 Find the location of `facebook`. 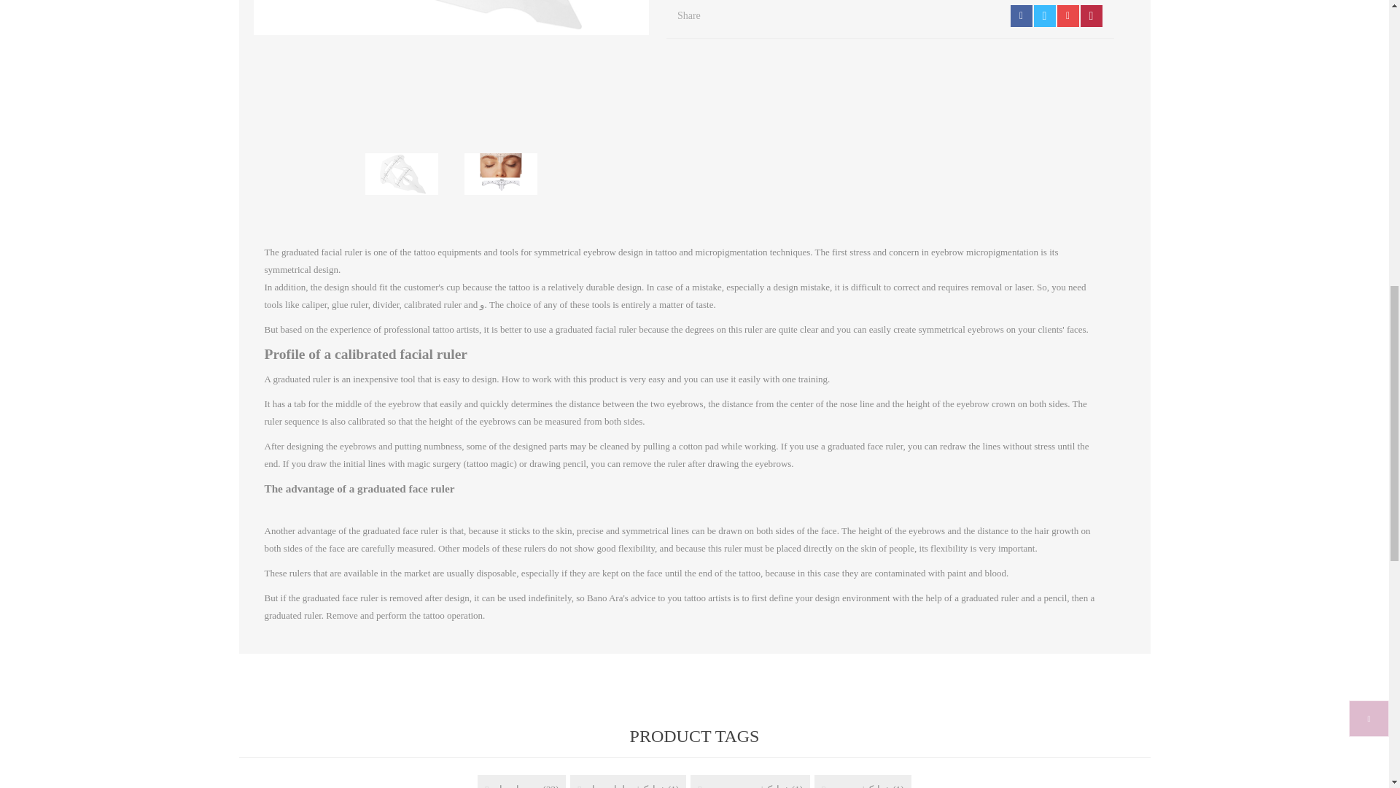

facebook is located at coordinates (1022, 15).